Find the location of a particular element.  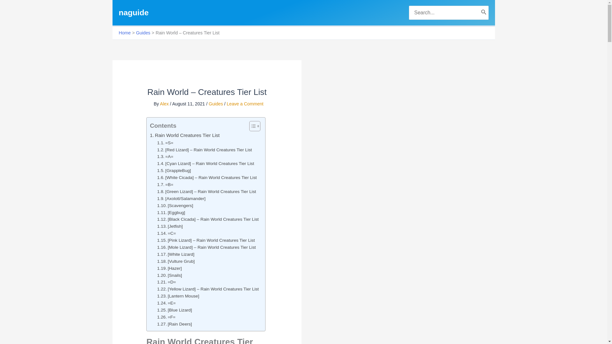

naguide is located at coordinates (134, 12).